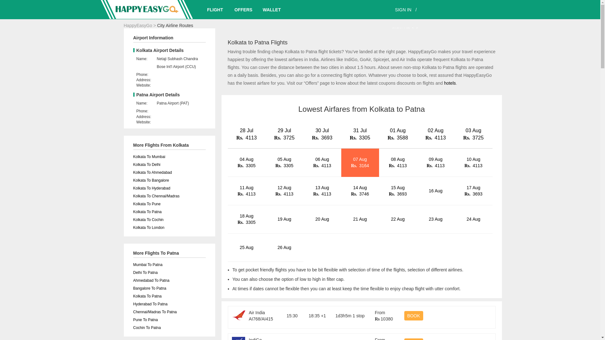 This screenshot has width=605, height=340. Describe the element at coordinates (151, 188) in the screenshot. I see `Kolkata To Hyderabad` at that location.